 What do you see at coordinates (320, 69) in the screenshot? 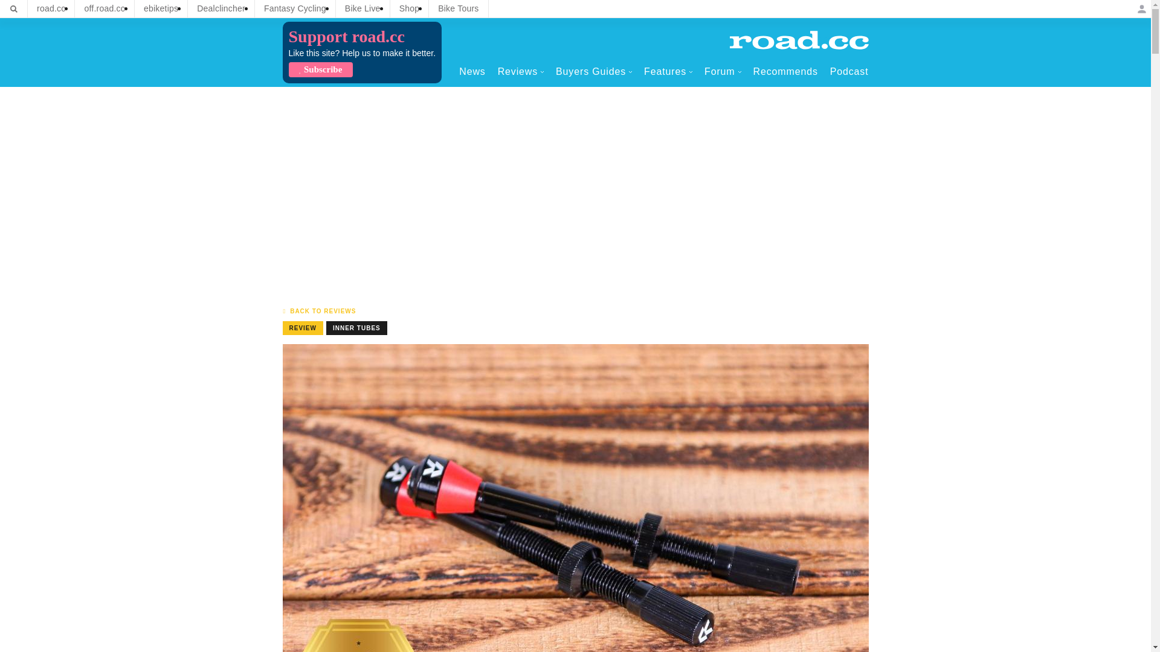
I see `Subscribe` at bounding box center [320, 69].